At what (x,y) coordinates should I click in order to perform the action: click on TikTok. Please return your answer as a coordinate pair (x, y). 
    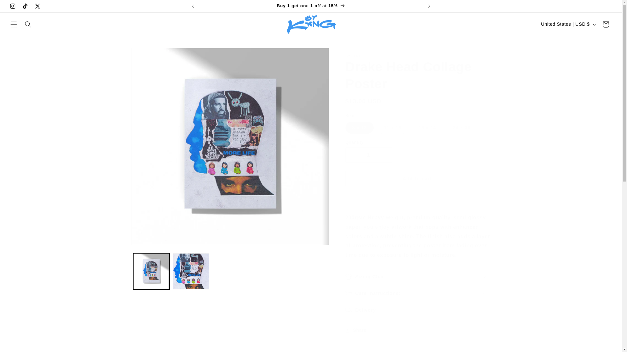
    Looking at the image, I should click on (25, 6).